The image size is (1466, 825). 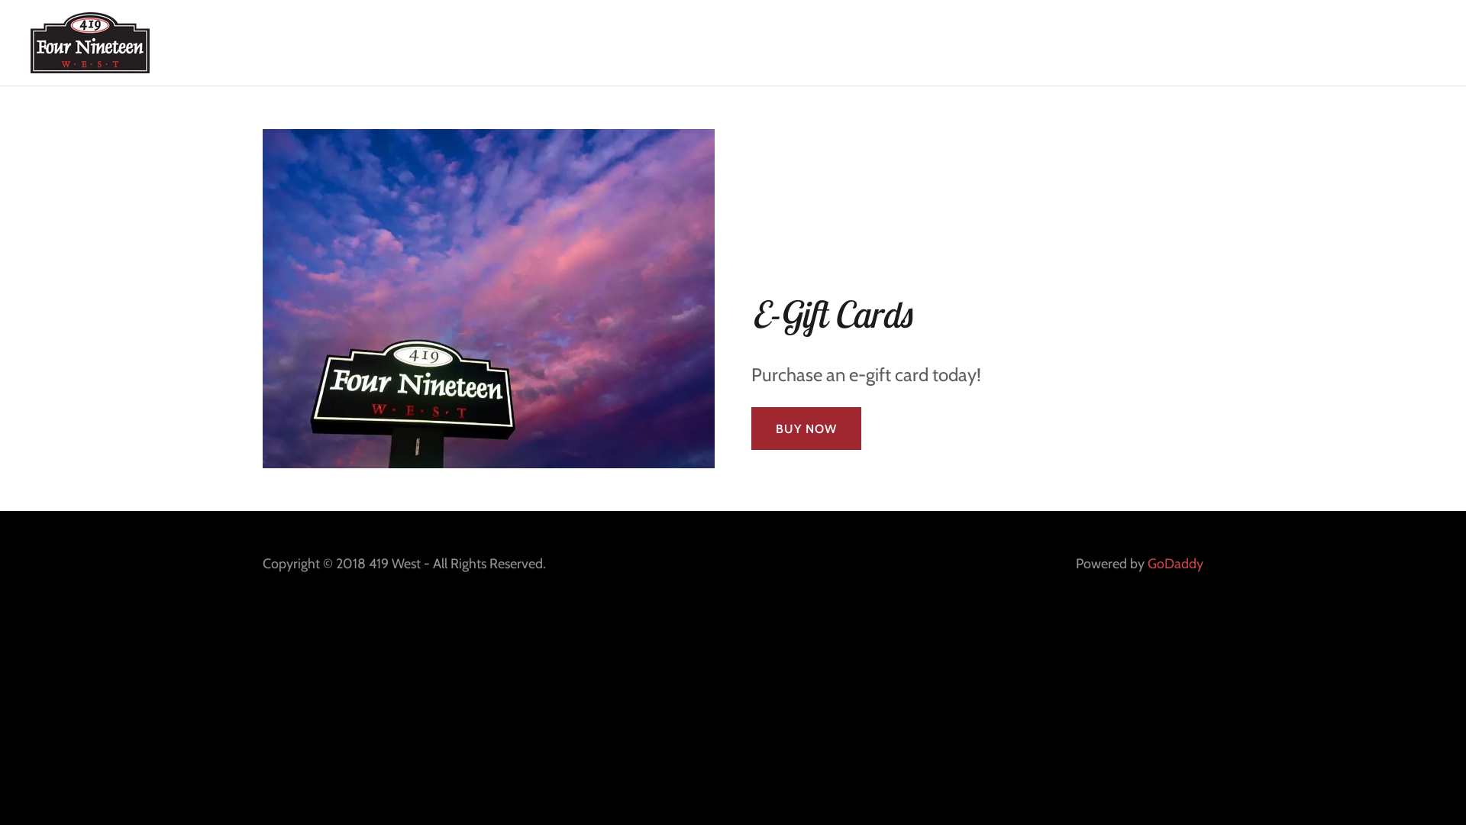 I want to click on BUY NOW, so click(x=806, y=429).